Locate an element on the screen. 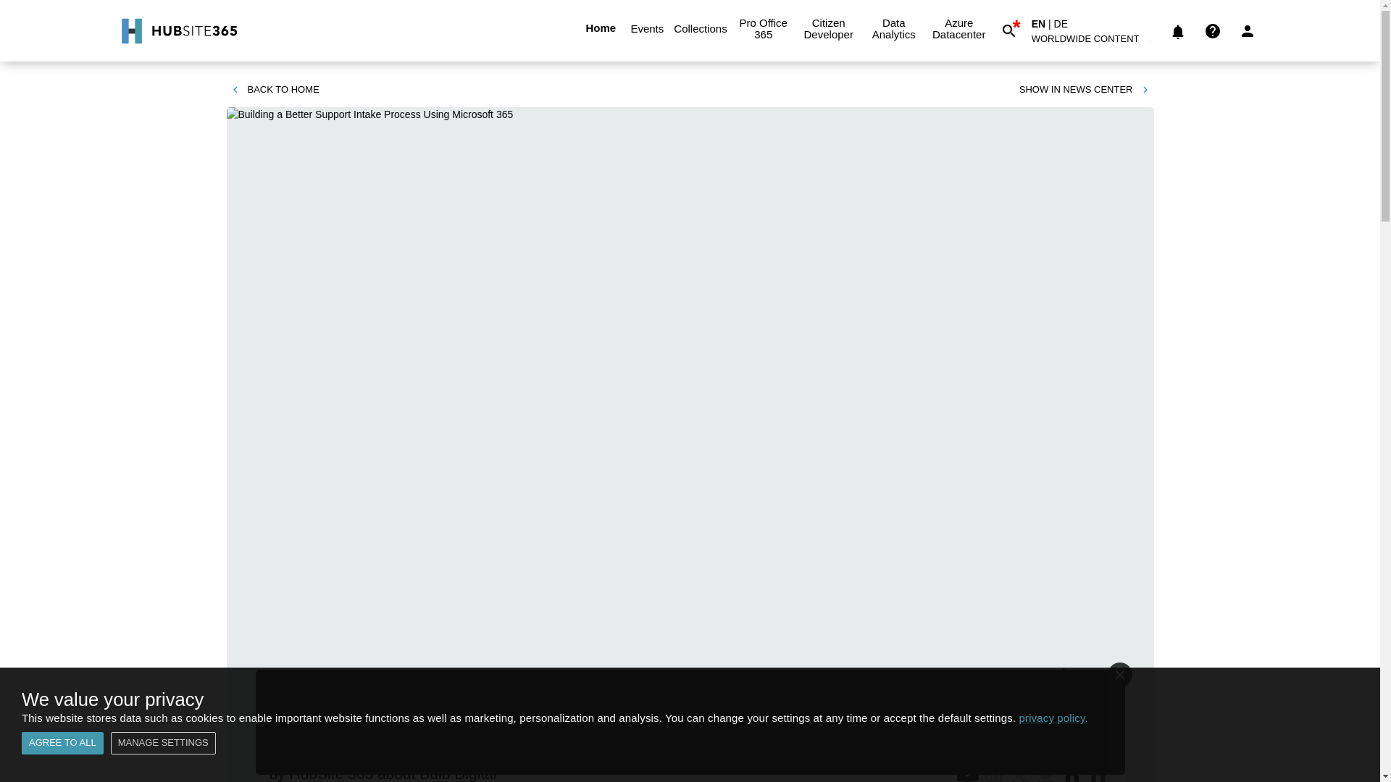 This screenshot has width=1391, height=782. Citizen Developer is located at coordinates (828, 28).